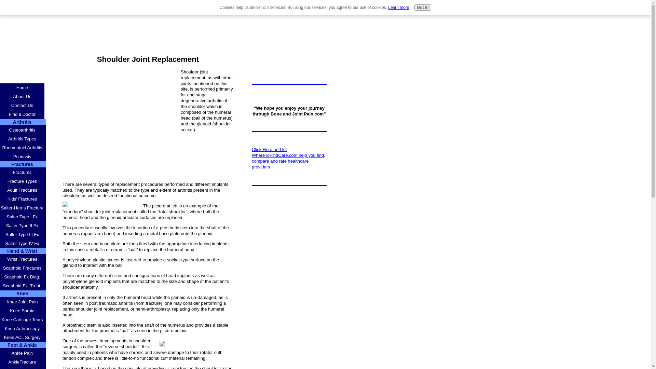 This screenshot has width=656, height=369. I want to click on Fractures, so click(23, 173).